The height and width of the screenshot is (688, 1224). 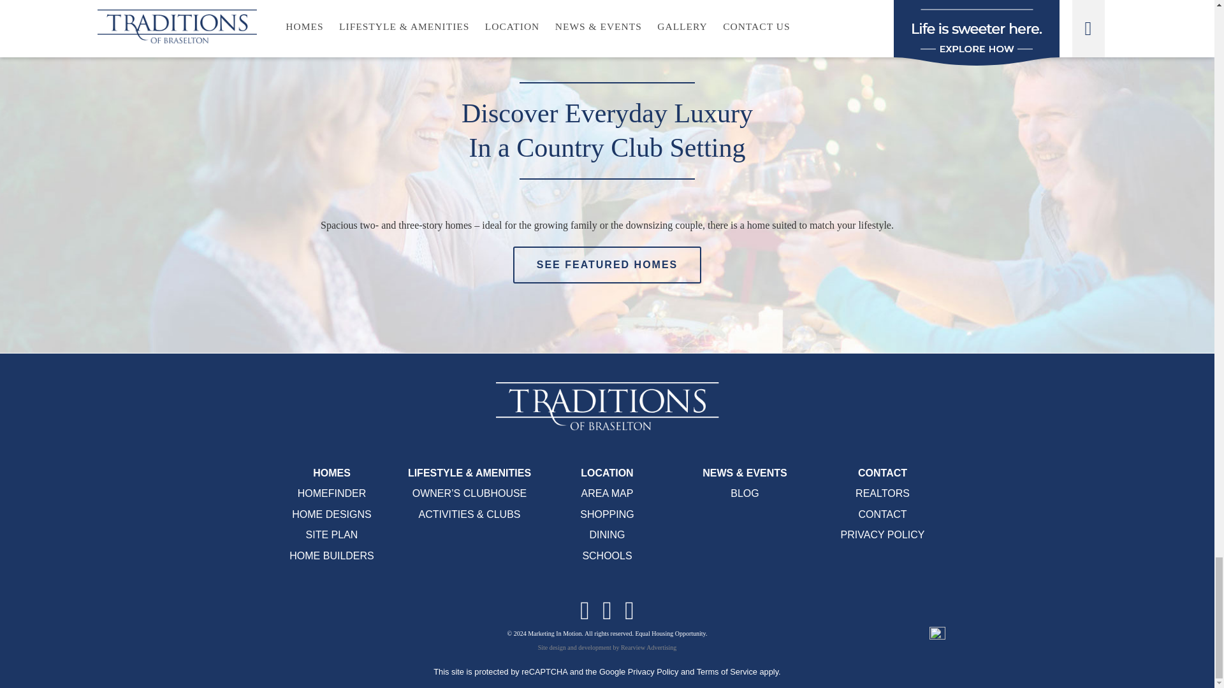 I want to click on BLOG, so click(x=745, y=493).